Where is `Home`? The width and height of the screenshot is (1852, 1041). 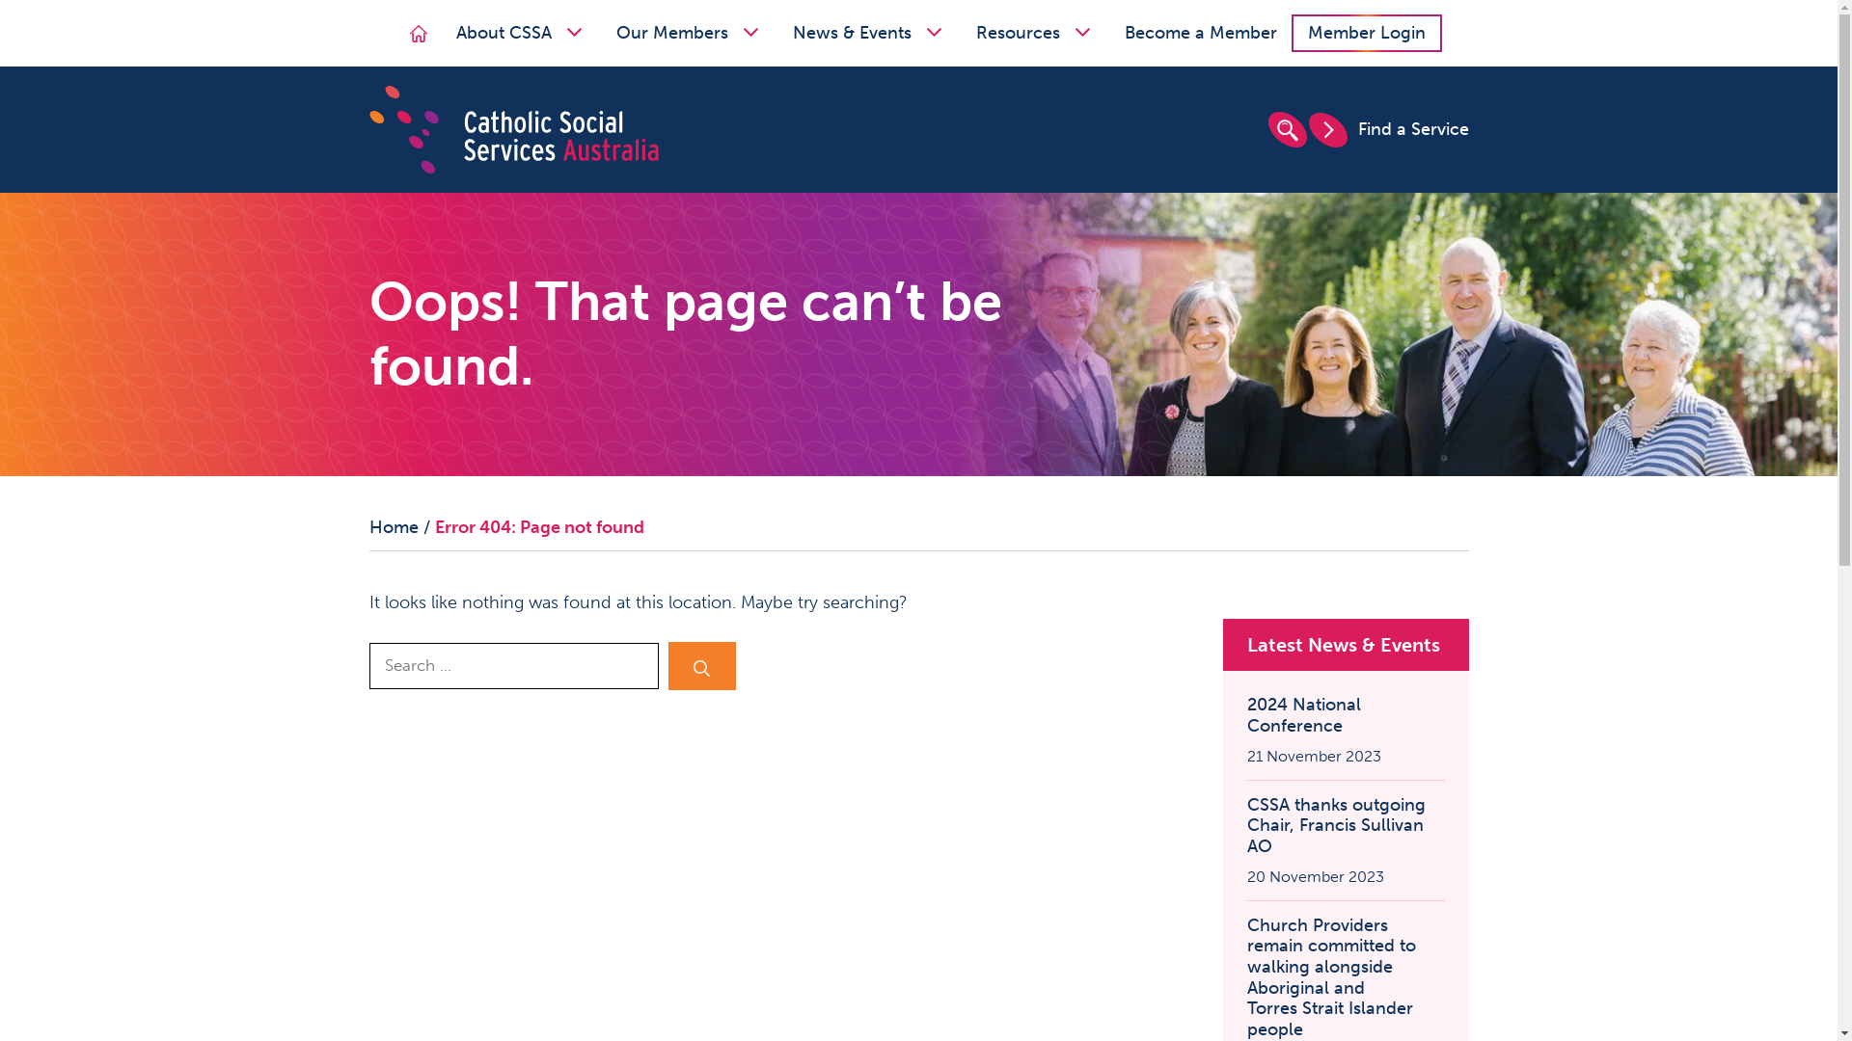 Home is located at coordinates (419, 34).